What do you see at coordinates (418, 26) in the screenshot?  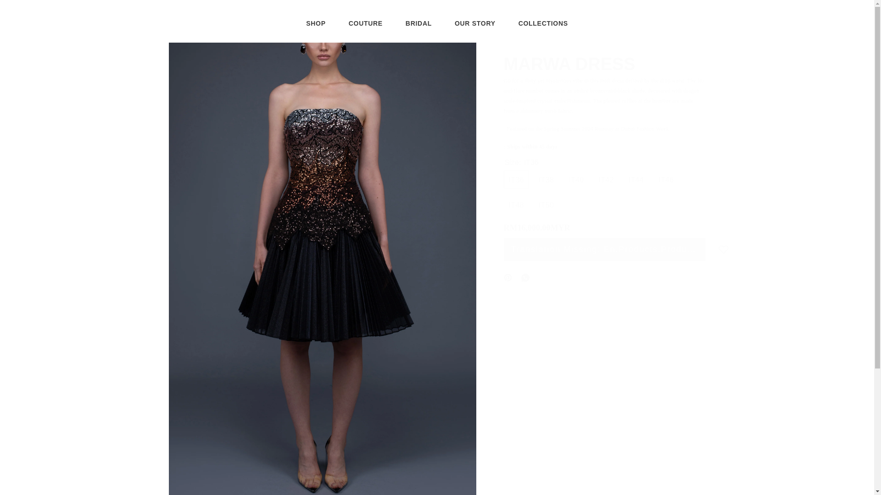 I see `BRIDAL` at bounding box center [418, 26].